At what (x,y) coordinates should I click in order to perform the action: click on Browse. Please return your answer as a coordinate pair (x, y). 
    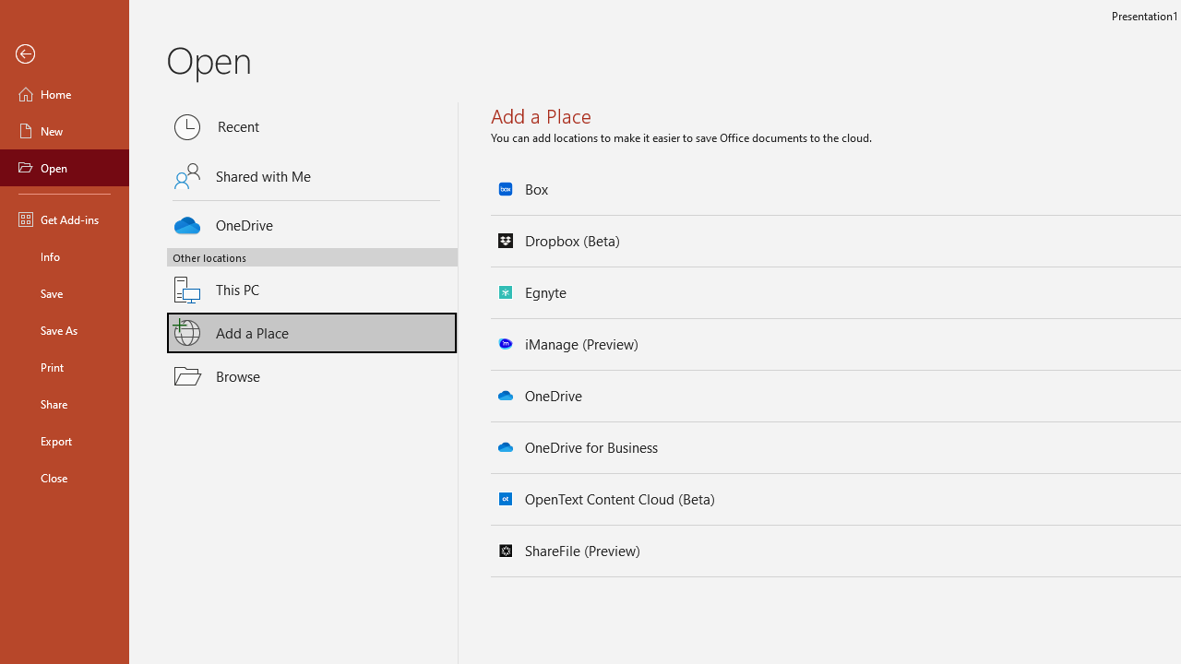
    Looking at the image, I should click on (312, 375).